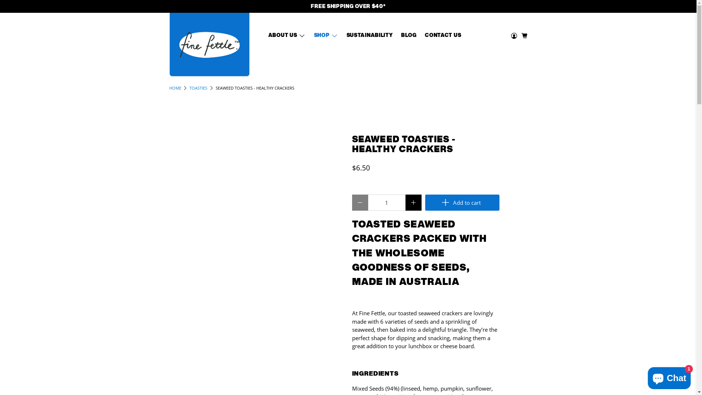 This screenshot has height=395, width=702. Describe the element at coordinates (326, 36) in the screenshot. I see `SHOP` at that location.